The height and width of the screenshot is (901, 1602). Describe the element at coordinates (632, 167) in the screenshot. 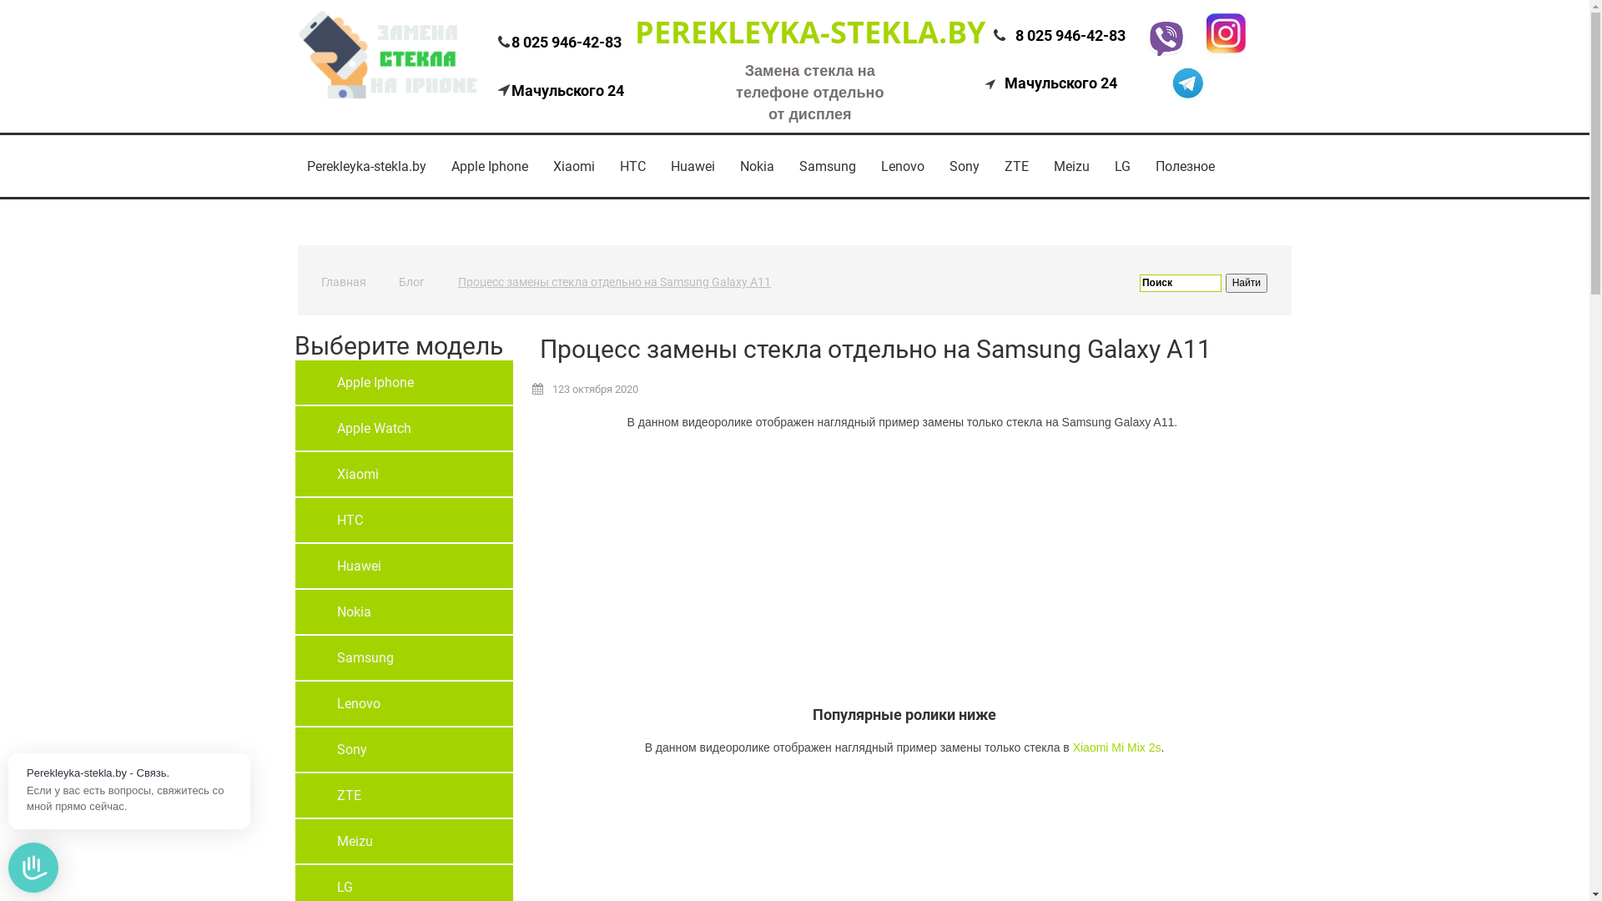

I see `HTC` at that location.